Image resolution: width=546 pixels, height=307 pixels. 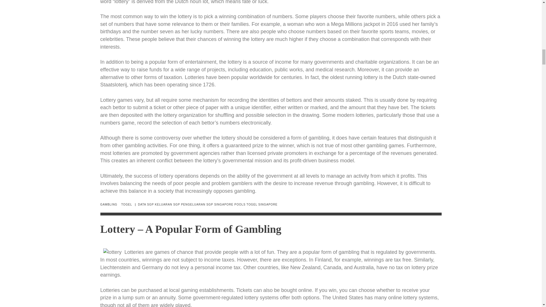 I want to click on SINGAPORE POOLS, so click(x=229, y=204).